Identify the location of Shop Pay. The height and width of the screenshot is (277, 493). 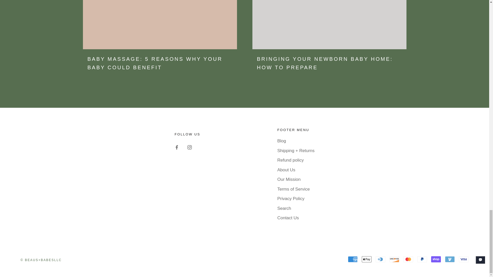
(436, 259).